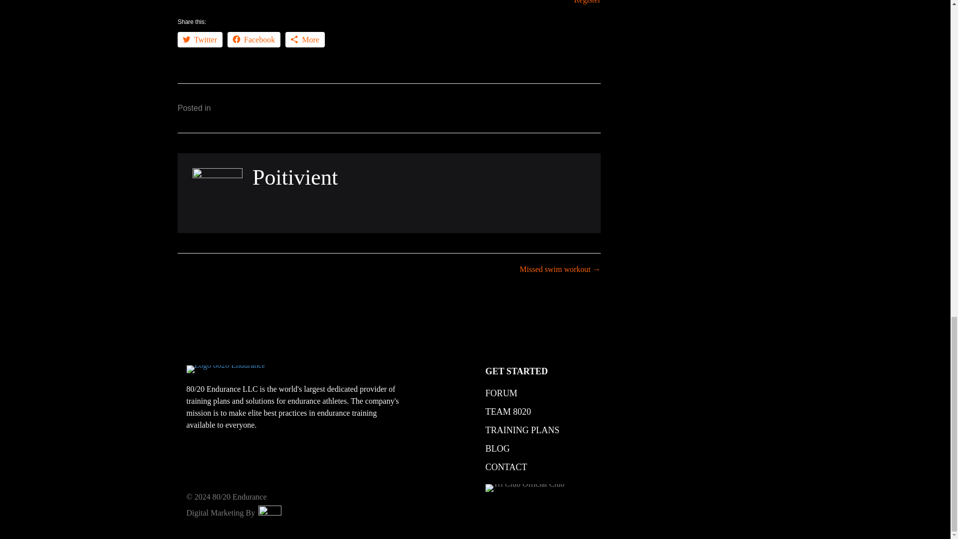 The width and height of the screenshot is (958, 539). Describe the element at coordinates (254, 39) in the screenshot. I see `Click to share on Facebook` at that location.